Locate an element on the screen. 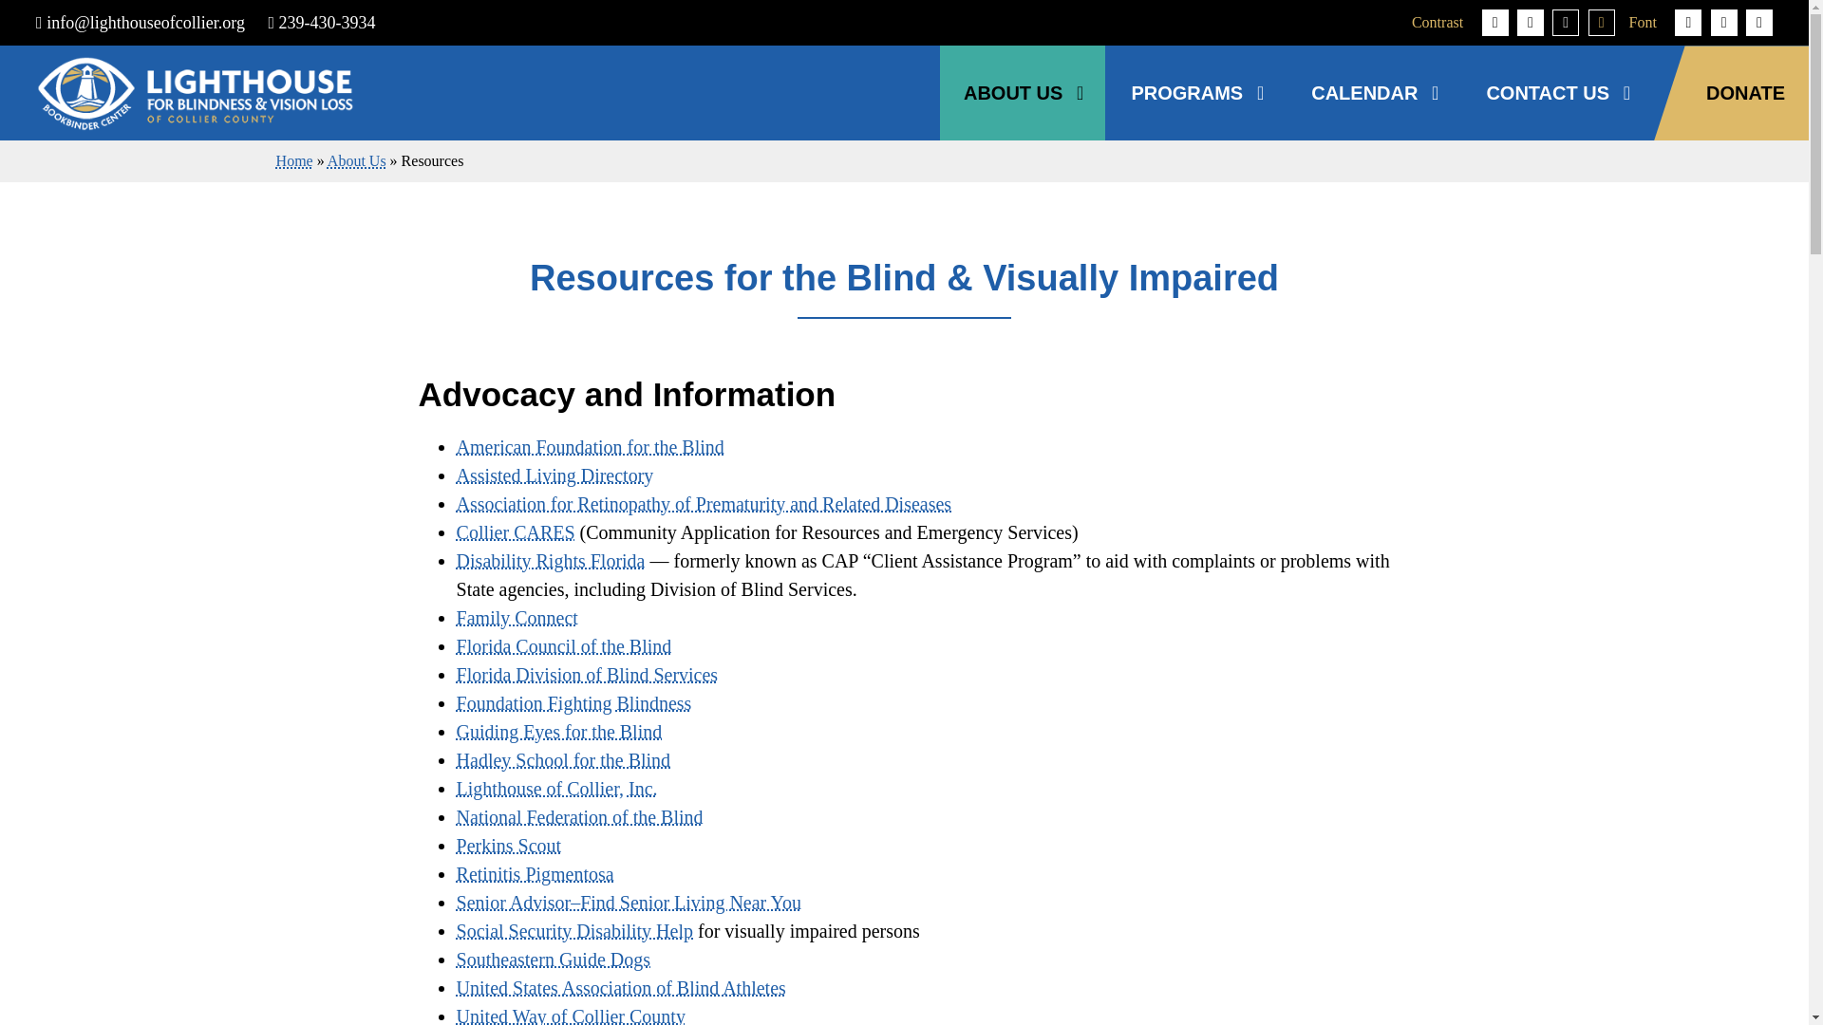 This screenshot has height=1025, width=1823. Opens in a new window is located at coordinates (551, 560).